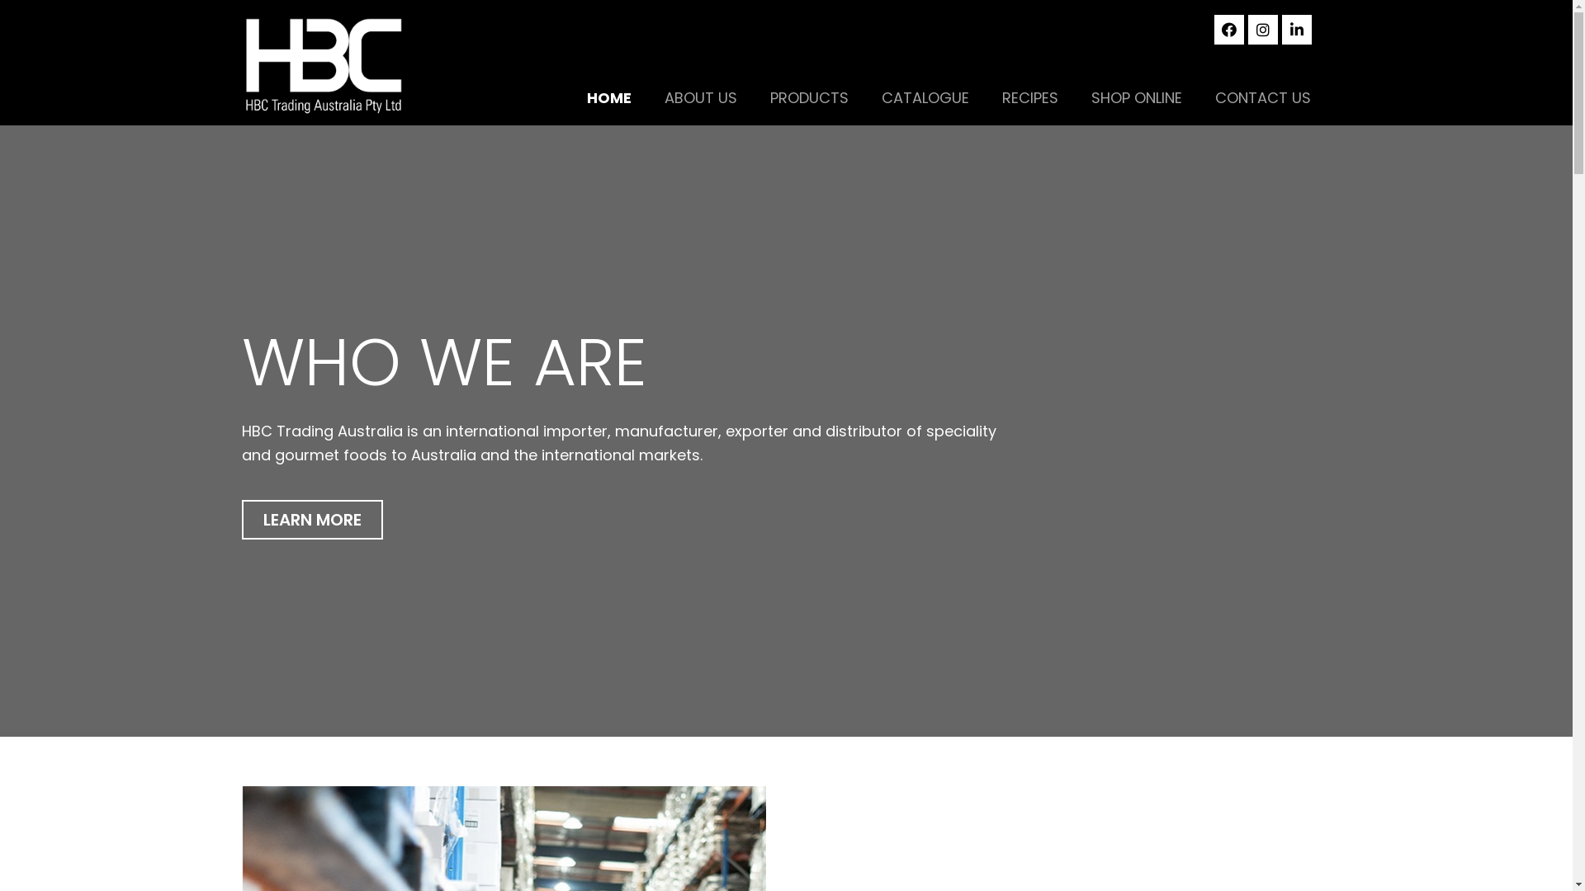 Image resolution: width=1585 pixels, height=891 pixels. What do you see at coordinates (1030, 98) in the screenshot?
I see `RECIPES` at bounding box center [1030, 98].